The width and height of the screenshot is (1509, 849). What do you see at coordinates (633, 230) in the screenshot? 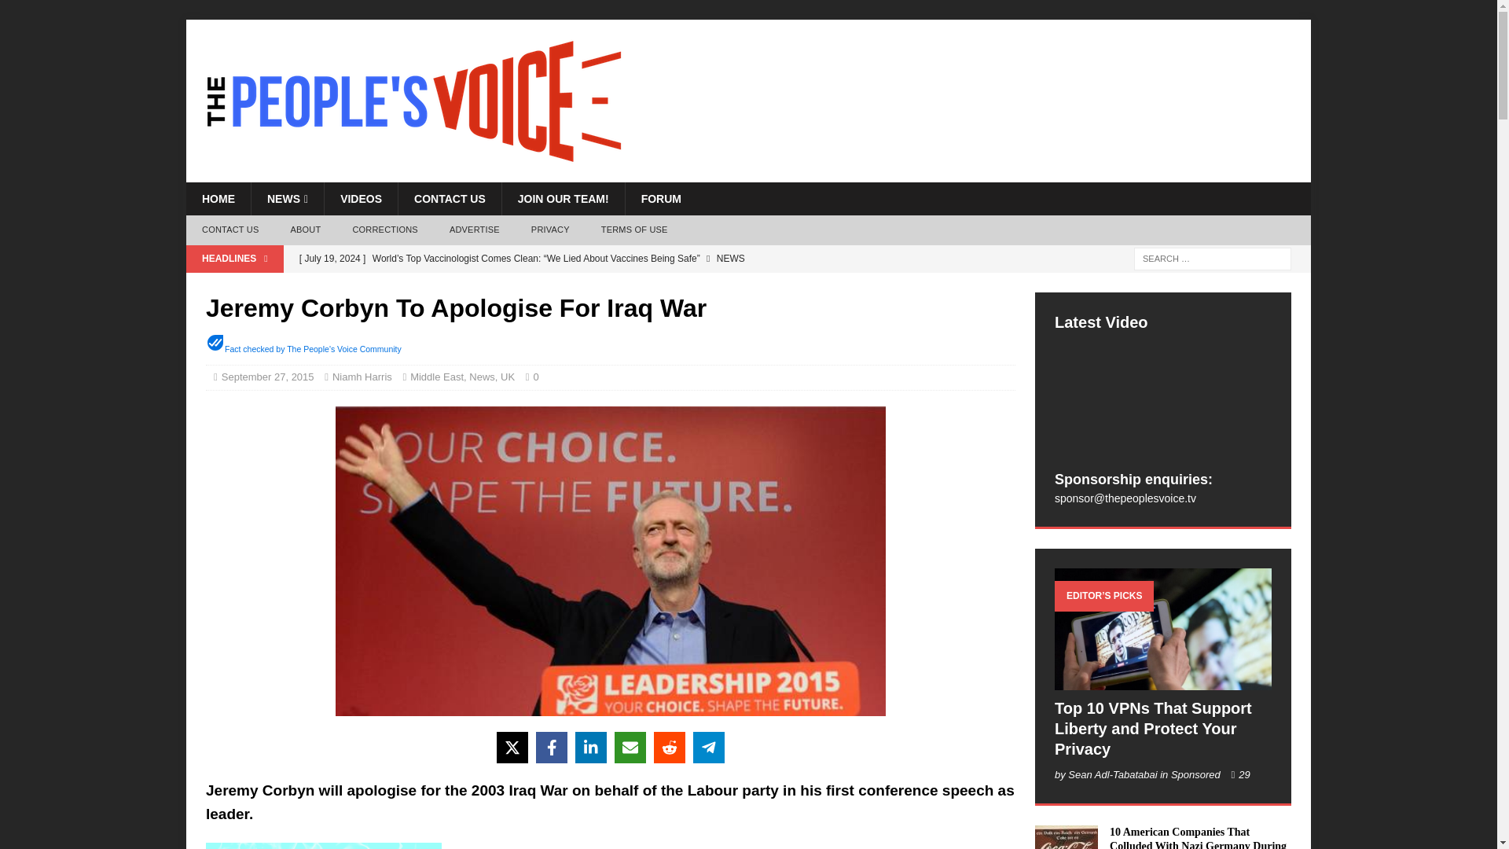
I see `TERMS OF USE` at bounding box center [633, 230].